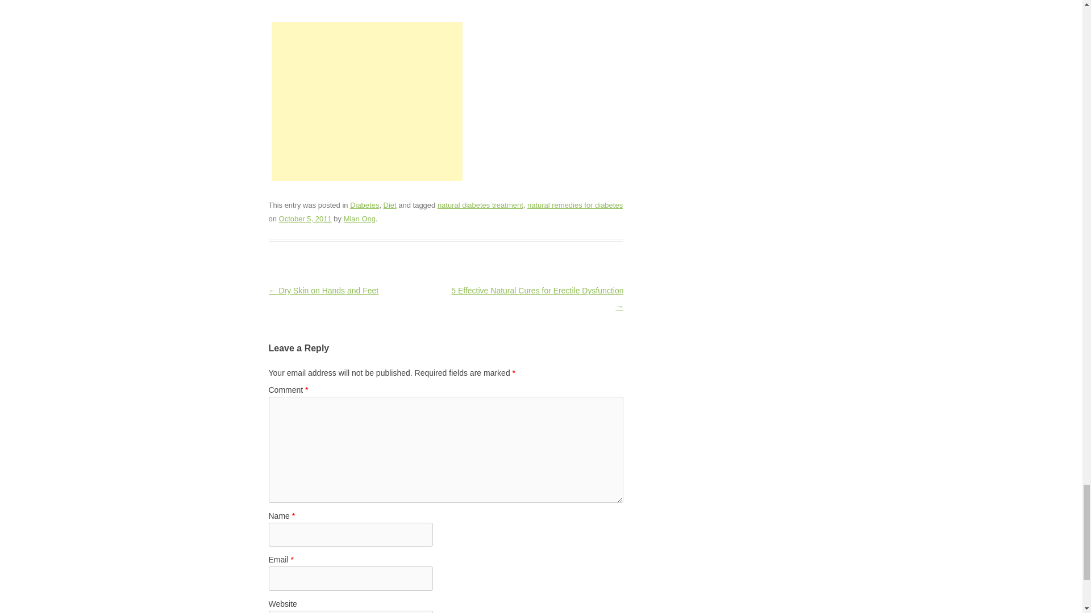  Describe the element at coordinates (305, 219) in the screenshot. I see `October 5, 2011` at that location.